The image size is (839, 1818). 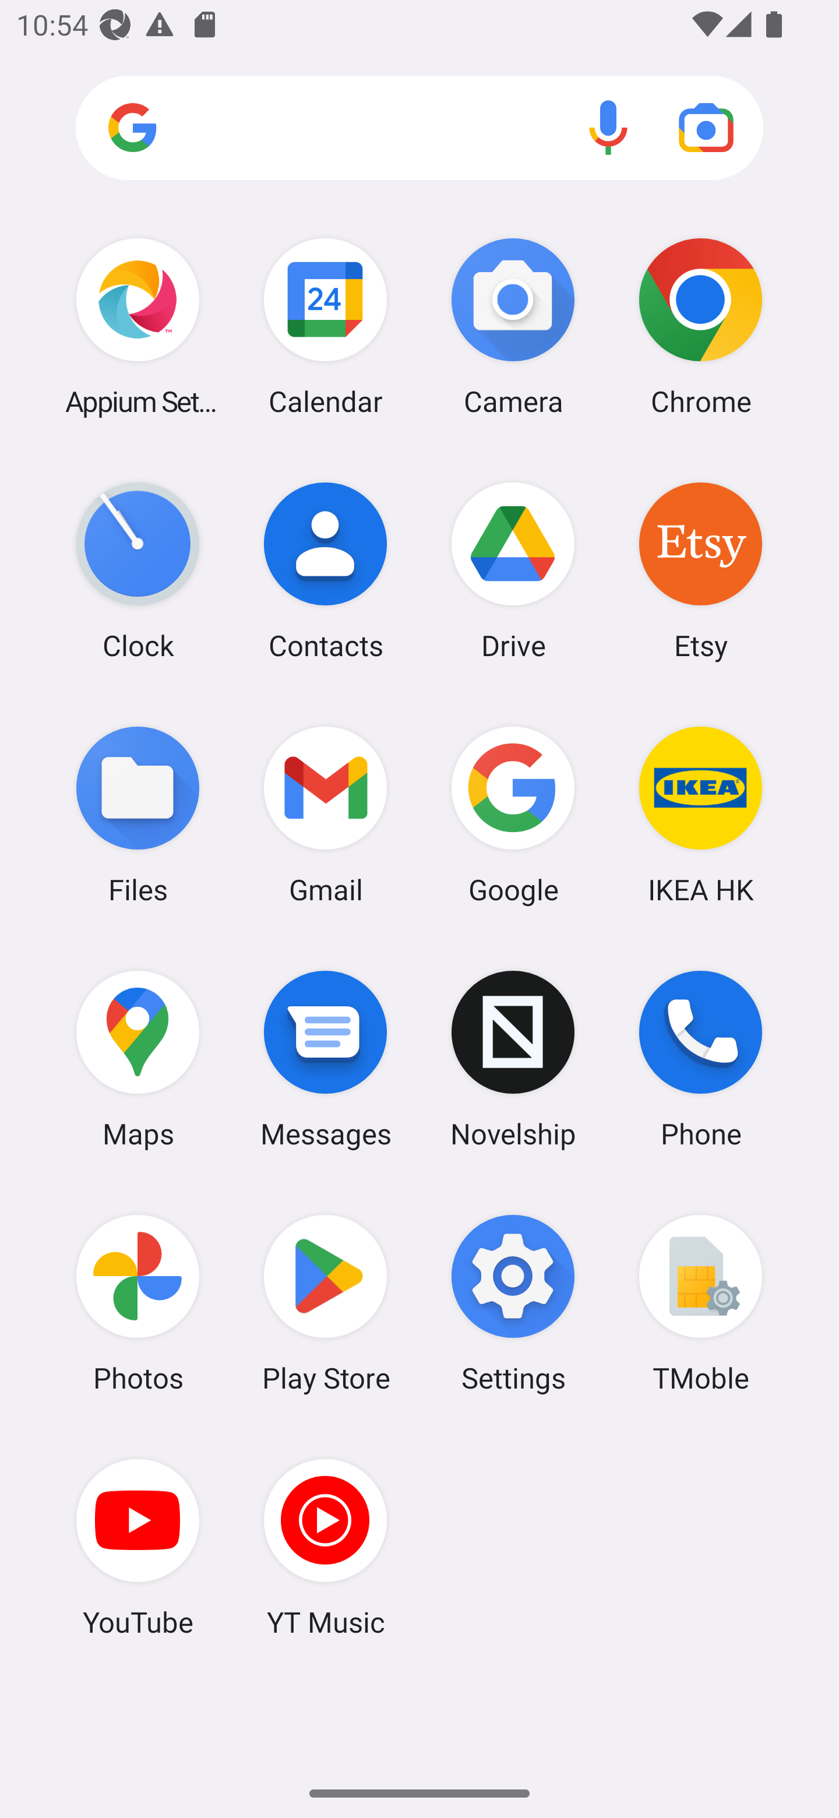 I want to click on YT Music, so click(x=325, y=1547).